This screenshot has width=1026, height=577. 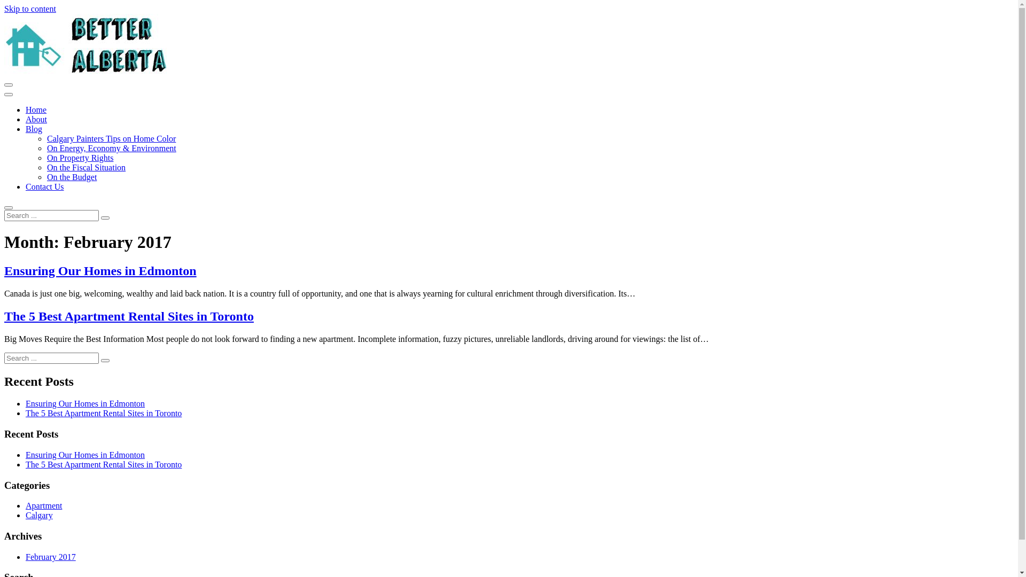 I want to click on On the Budget, so click(x=72, y=177).